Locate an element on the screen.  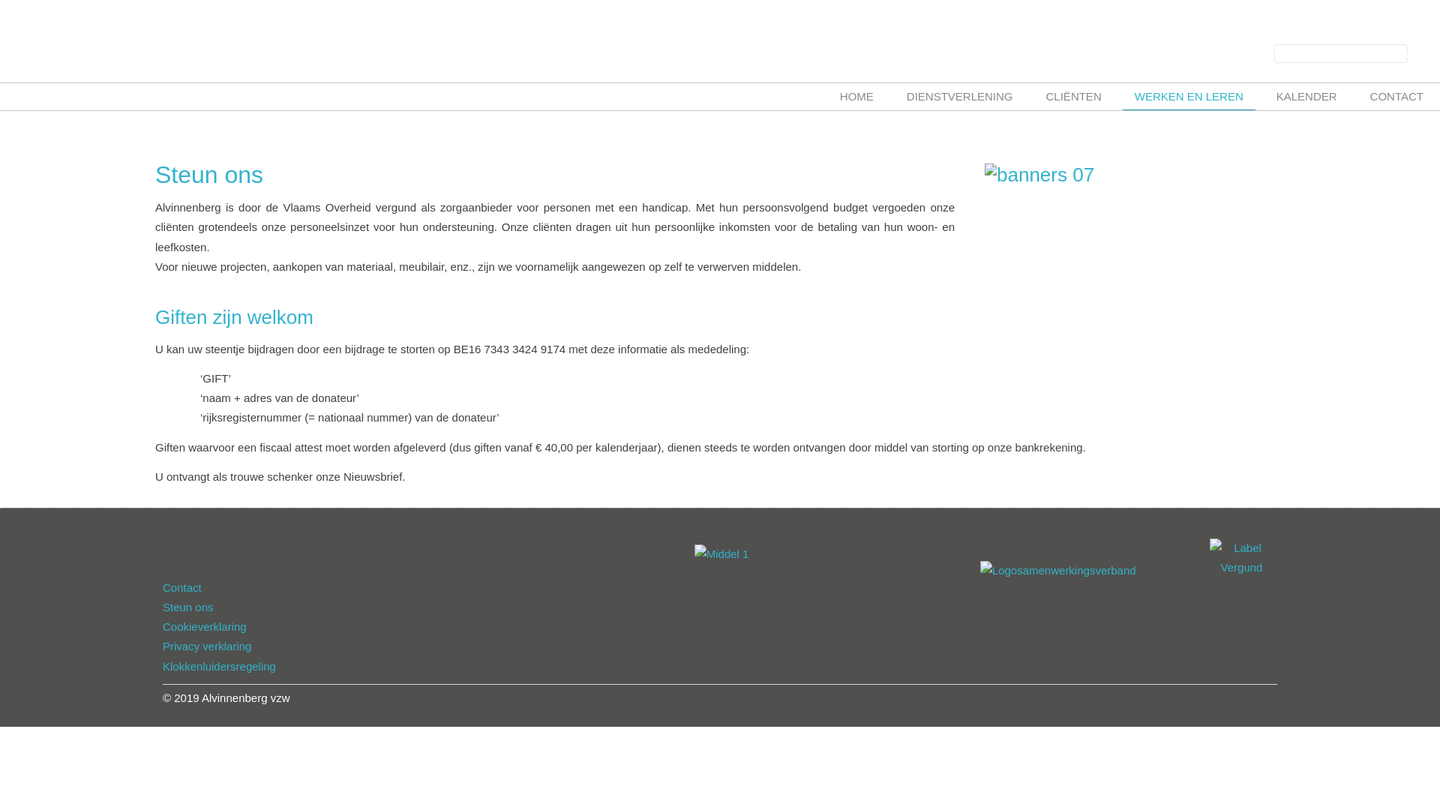
Privacy verklaring is located at coordinates (207, 646).